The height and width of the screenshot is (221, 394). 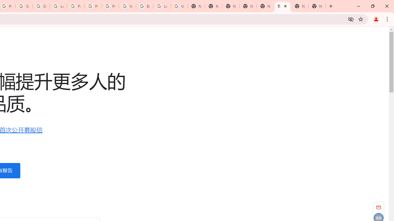 What do you see at coordinates (75, 6) in the screenshot?
I see `Privacy Help Center - Policies Help` at bounding box center [75, 6].